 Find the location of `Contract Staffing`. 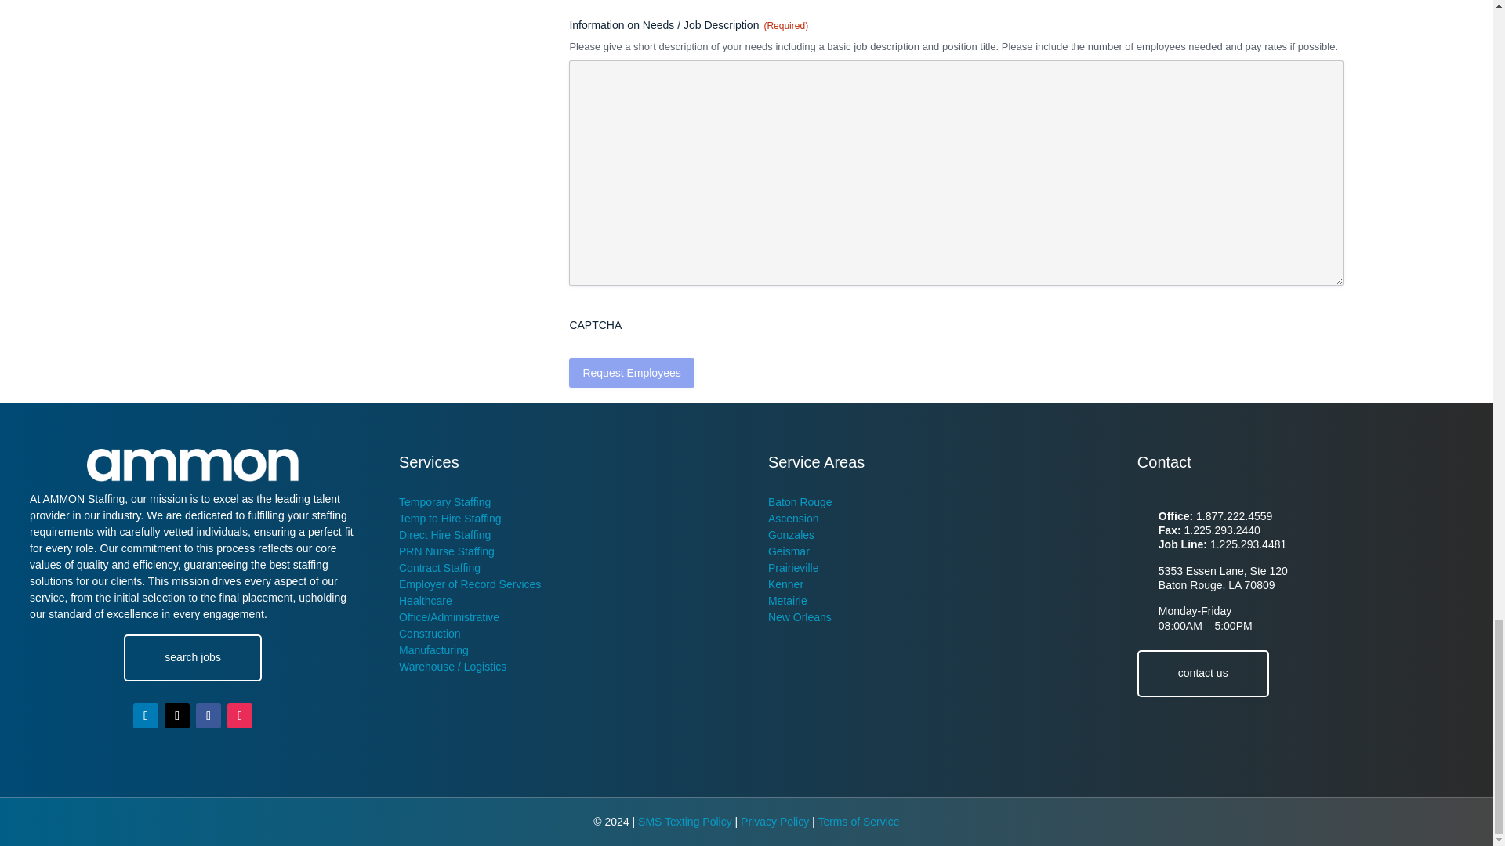

Contract Staffing is located at coordinates (439, 568).